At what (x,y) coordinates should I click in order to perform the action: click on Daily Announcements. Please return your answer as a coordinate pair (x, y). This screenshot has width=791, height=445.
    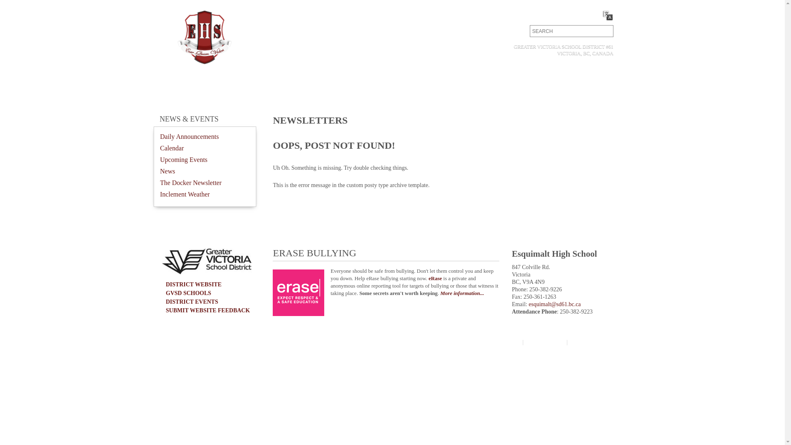
    Looking at the image, I should click on (190, 137).